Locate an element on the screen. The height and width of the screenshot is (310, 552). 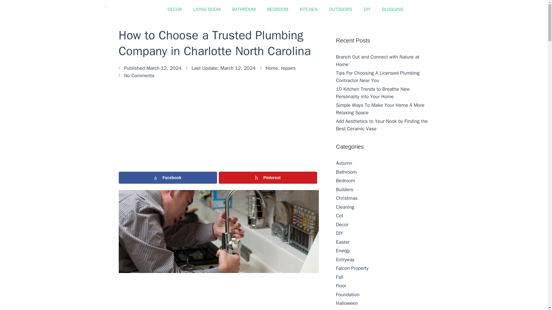
LIVING ROOM is located at coordinates (207, 9).